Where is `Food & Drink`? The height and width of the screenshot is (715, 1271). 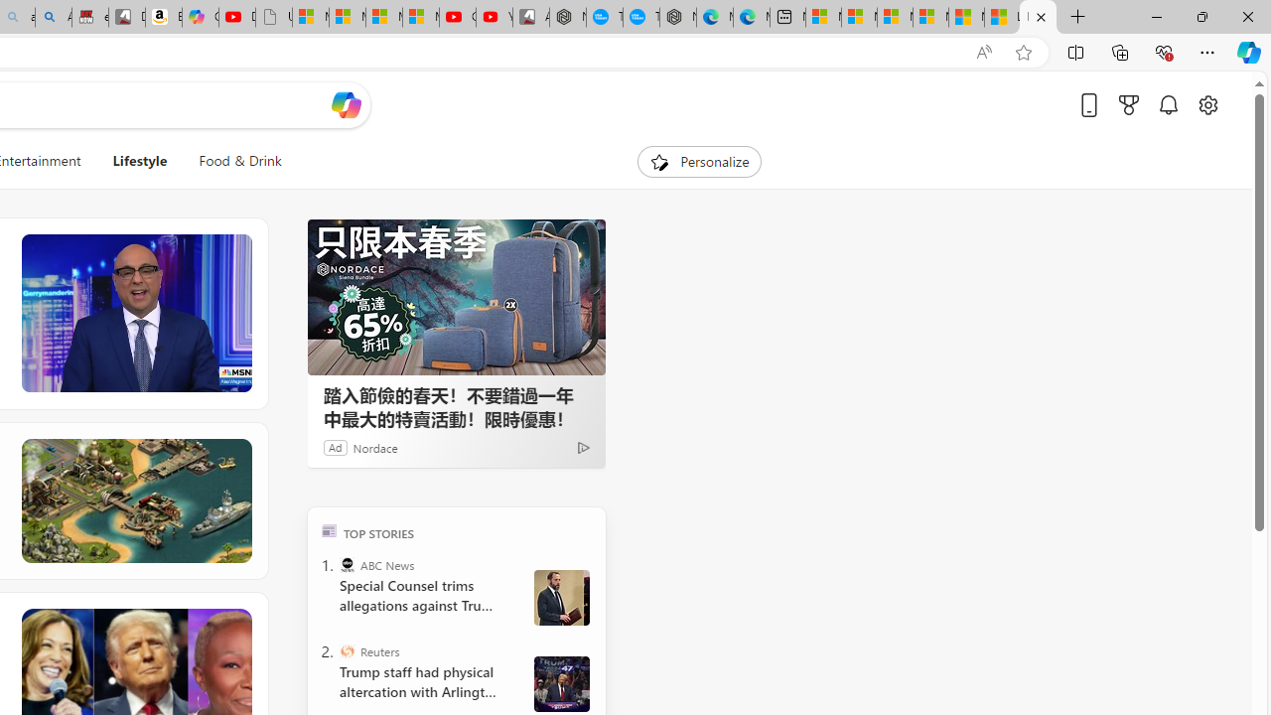
Food & Drink is located at coordinates (240, 161).